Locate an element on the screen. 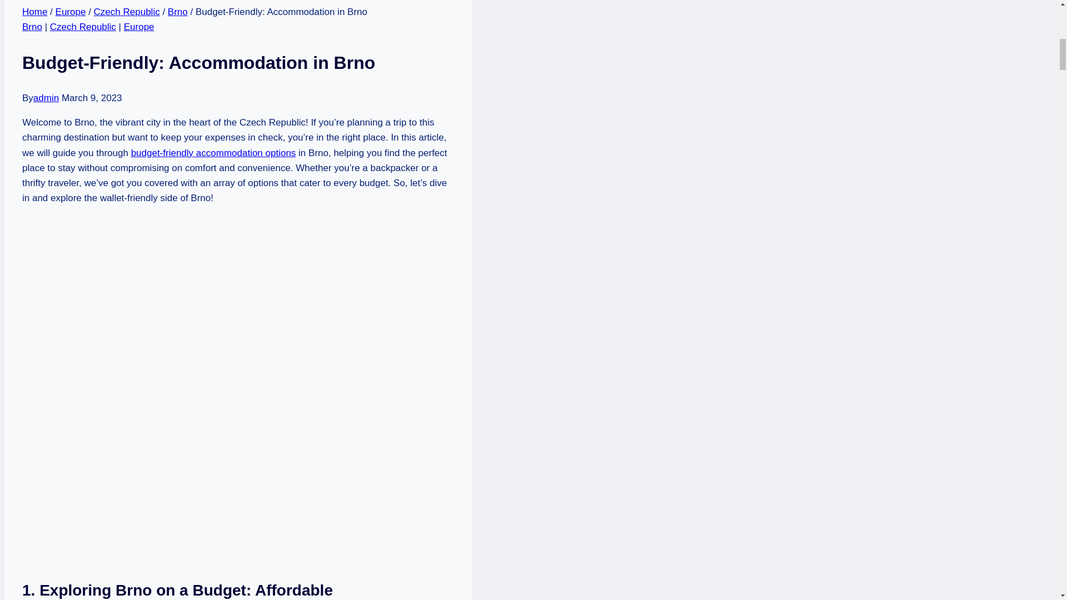  Brno is located at coordinates (177, 12).